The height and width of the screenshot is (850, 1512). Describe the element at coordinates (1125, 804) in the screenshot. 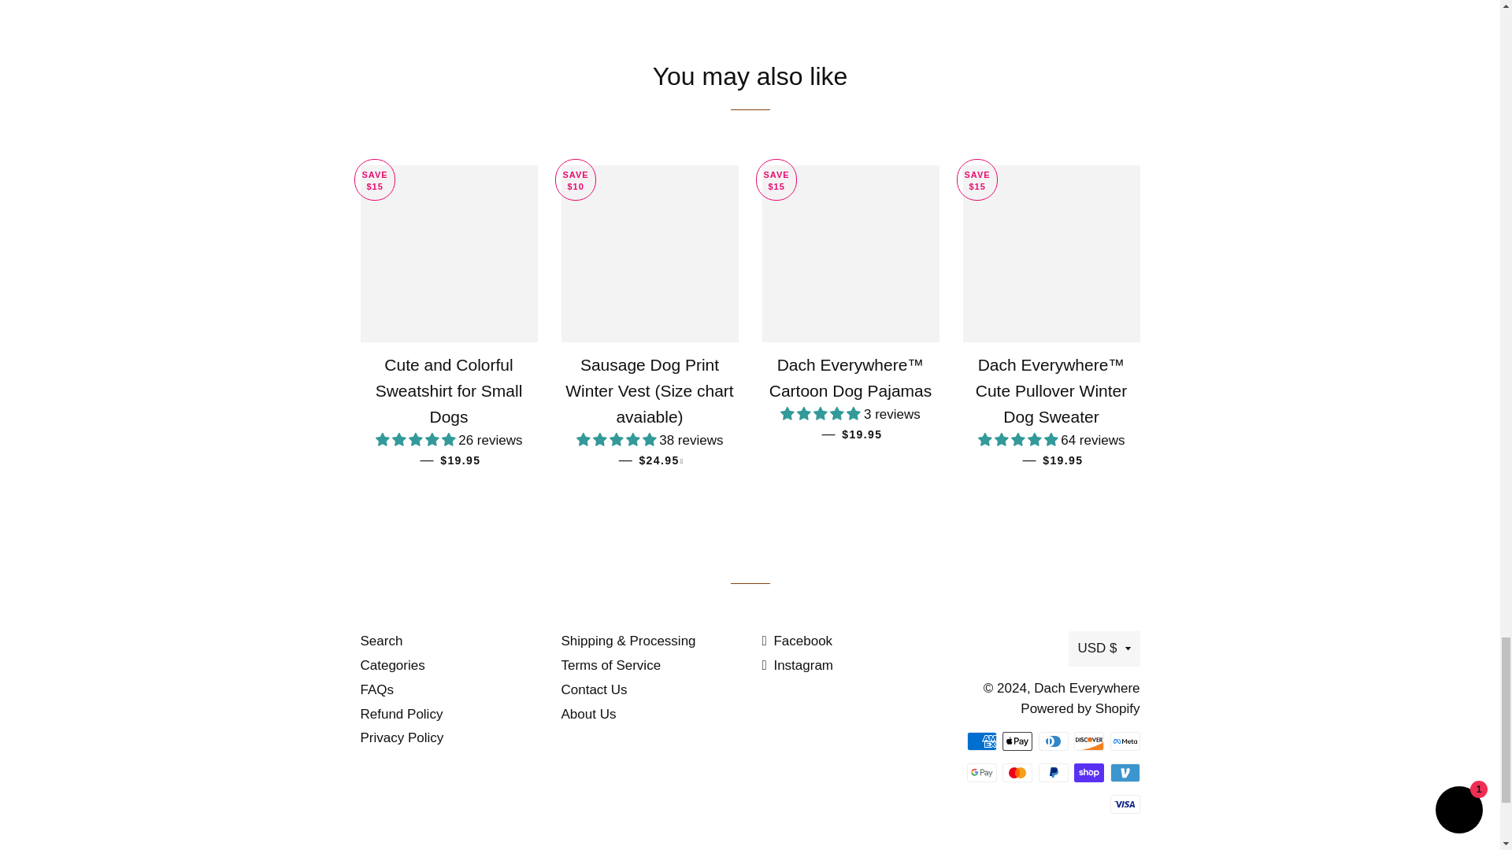

I see `Visa` at that location.